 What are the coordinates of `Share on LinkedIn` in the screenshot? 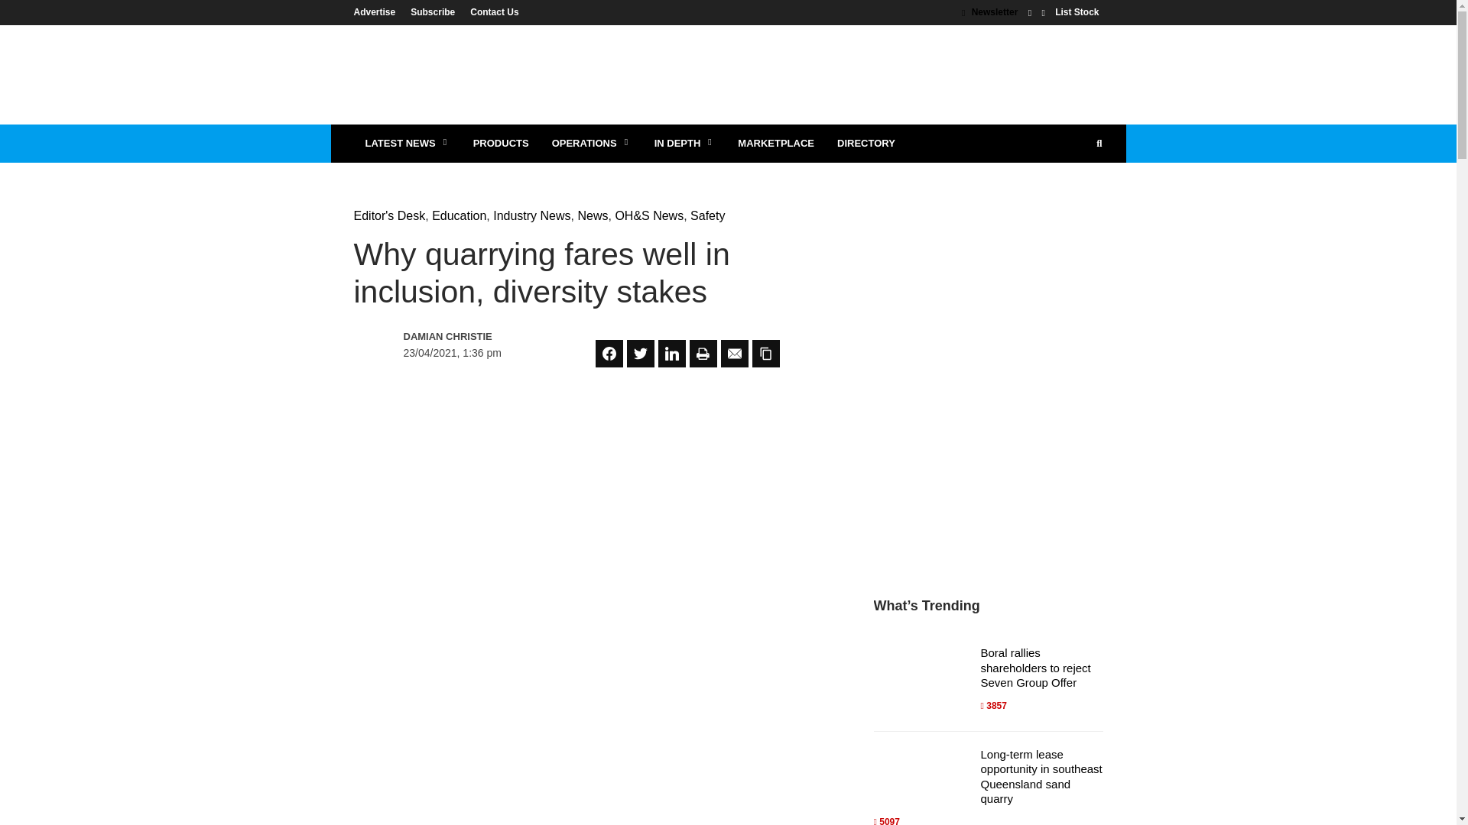 It's located at (671, 353).